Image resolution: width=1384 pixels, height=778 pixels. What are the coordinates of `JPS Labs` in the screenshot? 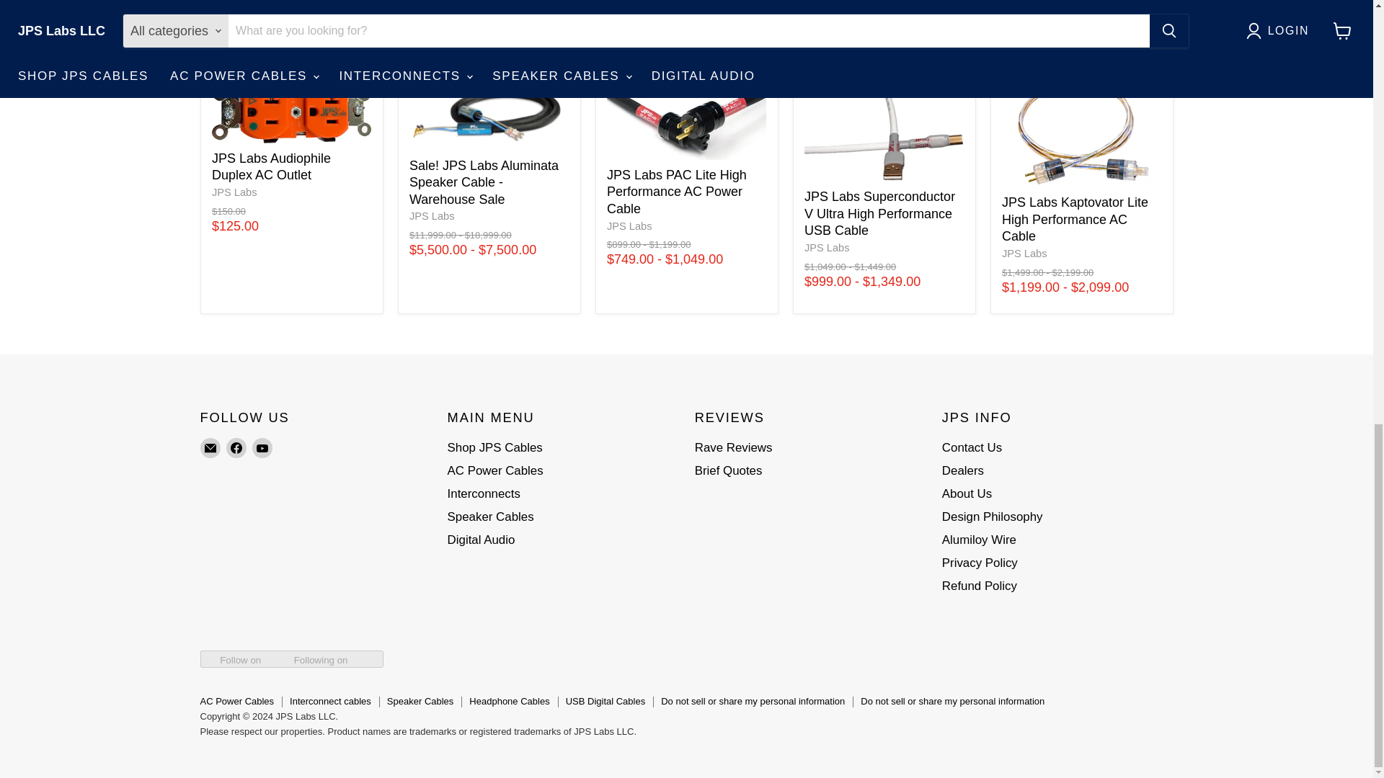 It's located at (432, 215).